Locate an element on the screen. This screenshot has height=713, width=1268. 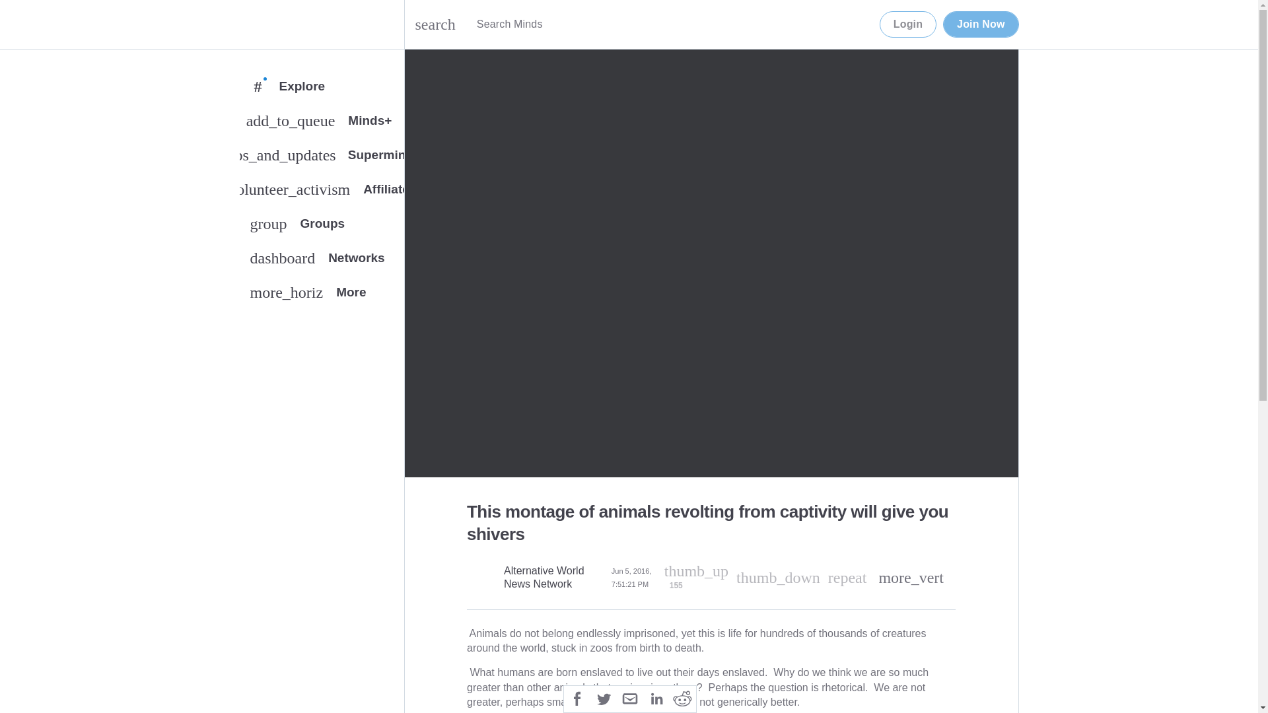
Twitter is located at coordinates (604, 697).